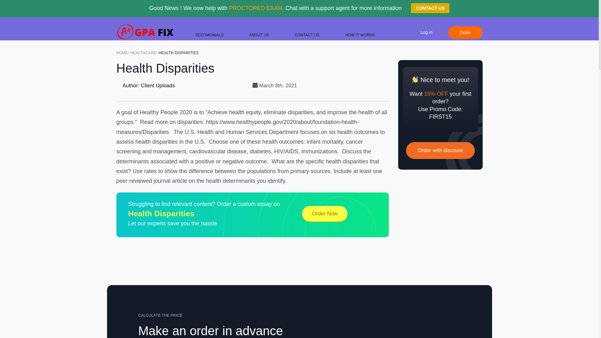 This screenshot has width=601, height=338. I want to click on Order, so click(465, 33).